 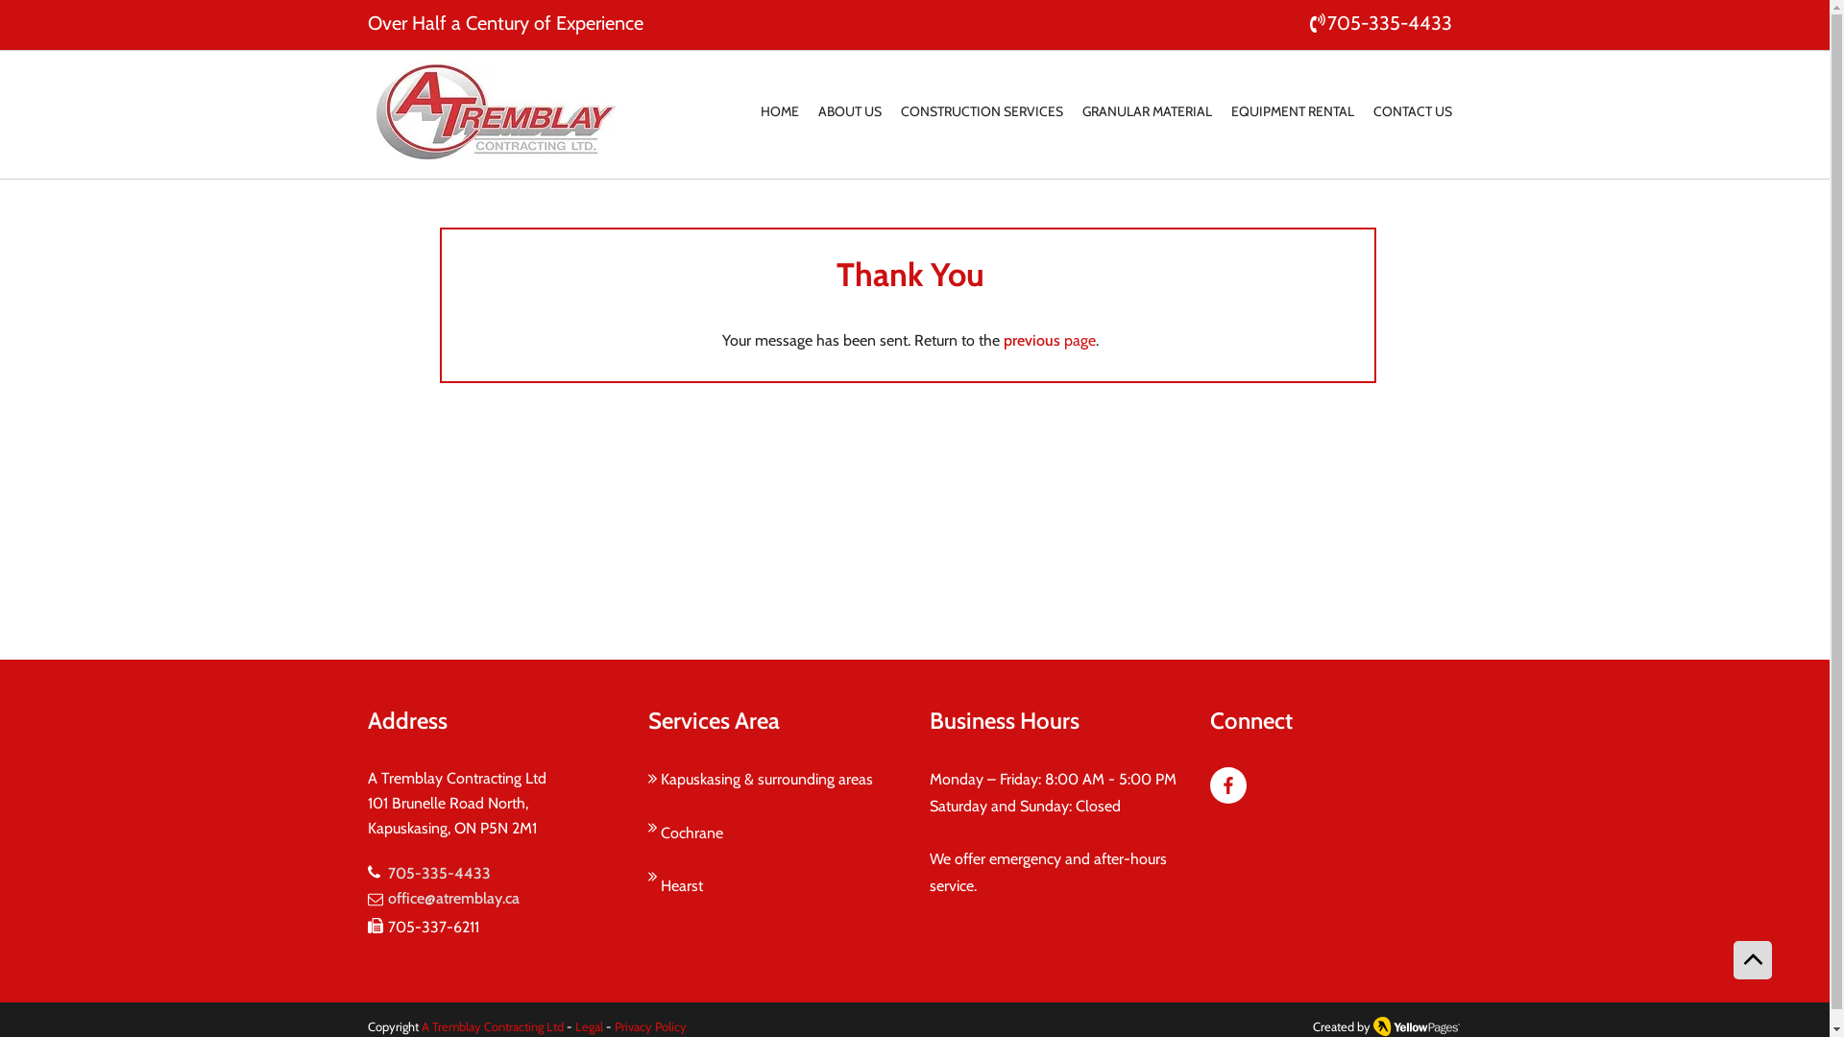 I want to click on 705-335-4433, so click(x=440, y=874).